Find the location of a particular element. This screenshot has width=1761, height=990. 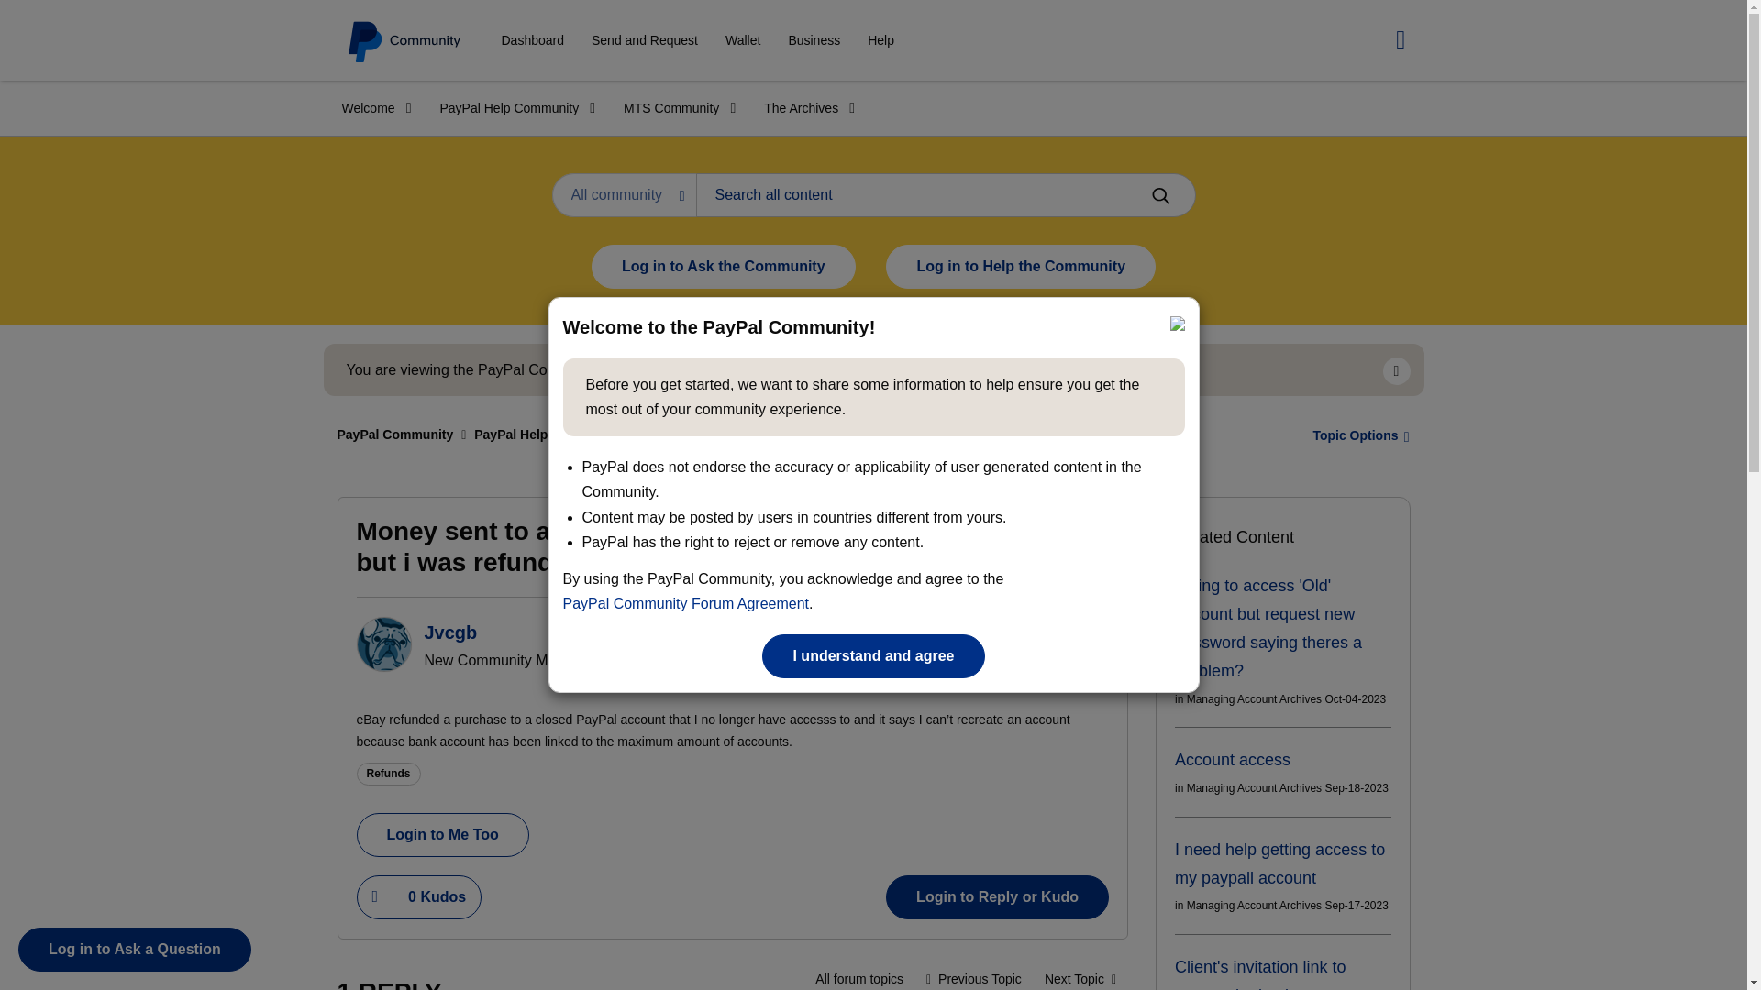

MTS Community is located at coordinates (673, 107).